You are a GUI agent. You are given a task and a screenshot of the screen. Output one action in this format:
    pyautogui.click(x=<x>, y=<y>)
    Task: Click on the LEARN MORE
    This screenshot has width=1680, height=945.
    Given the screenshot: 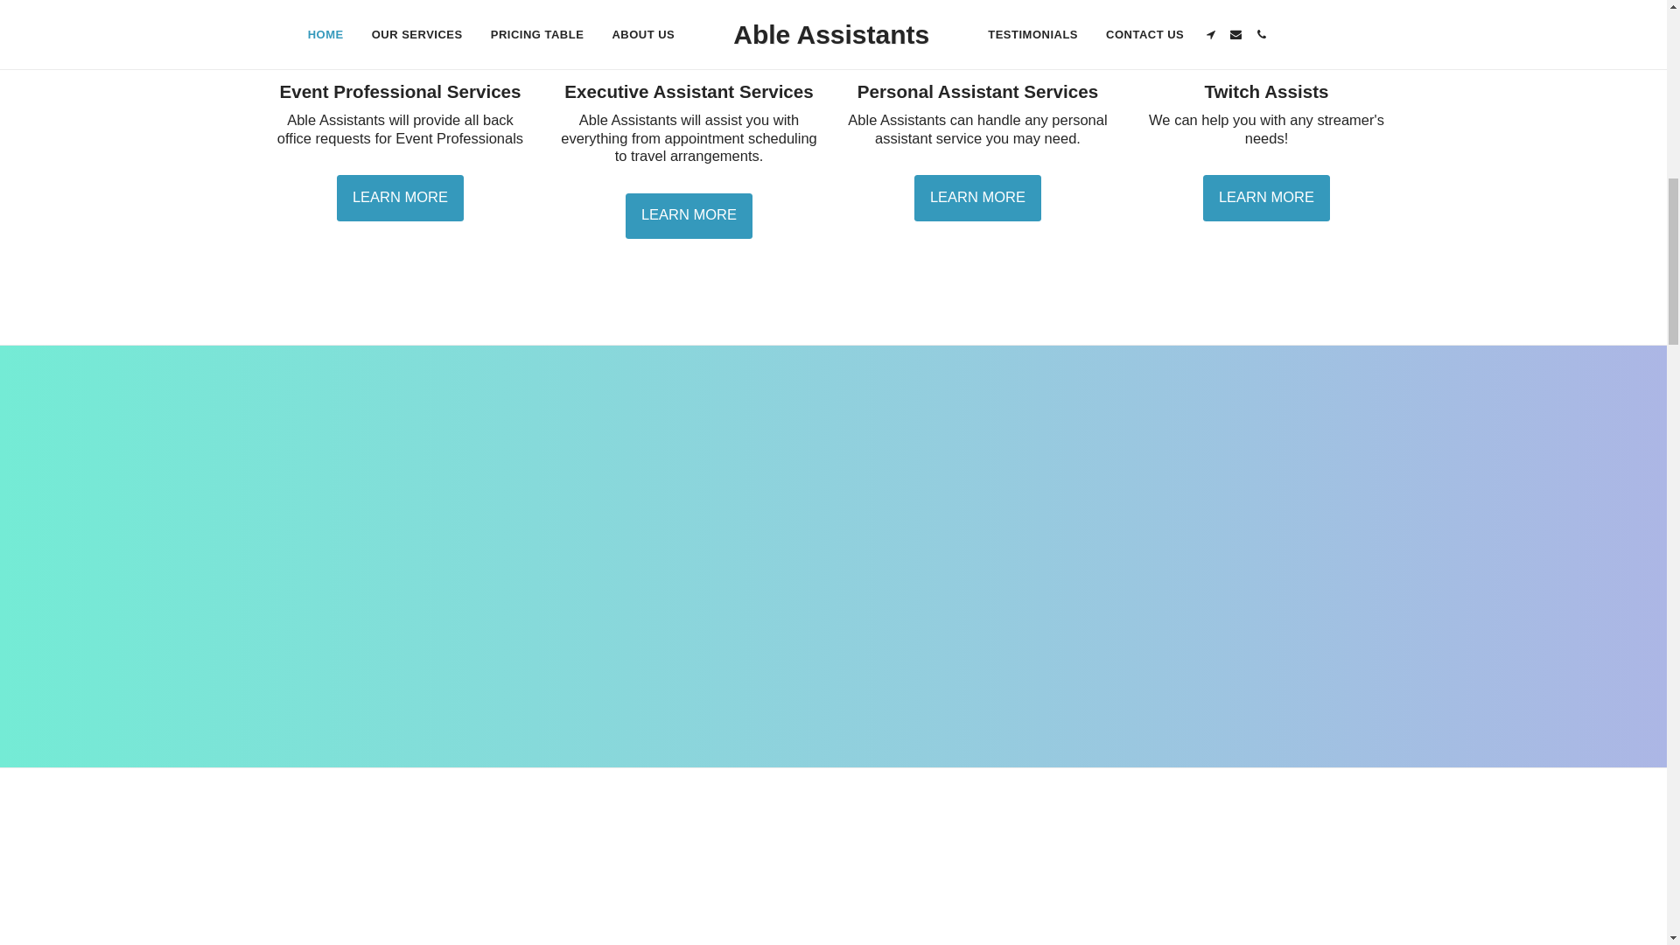 What is the action you would take?
    pyautogui.click(x=400, y=198)
    